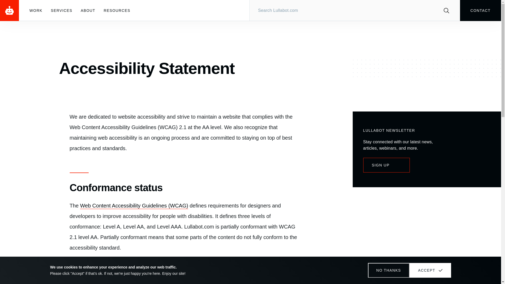 The height and width of the screenshot is (284, 505). Describe the element at coordinates (117, 11) in the screenshot. I see `RESOURCES` at that location.